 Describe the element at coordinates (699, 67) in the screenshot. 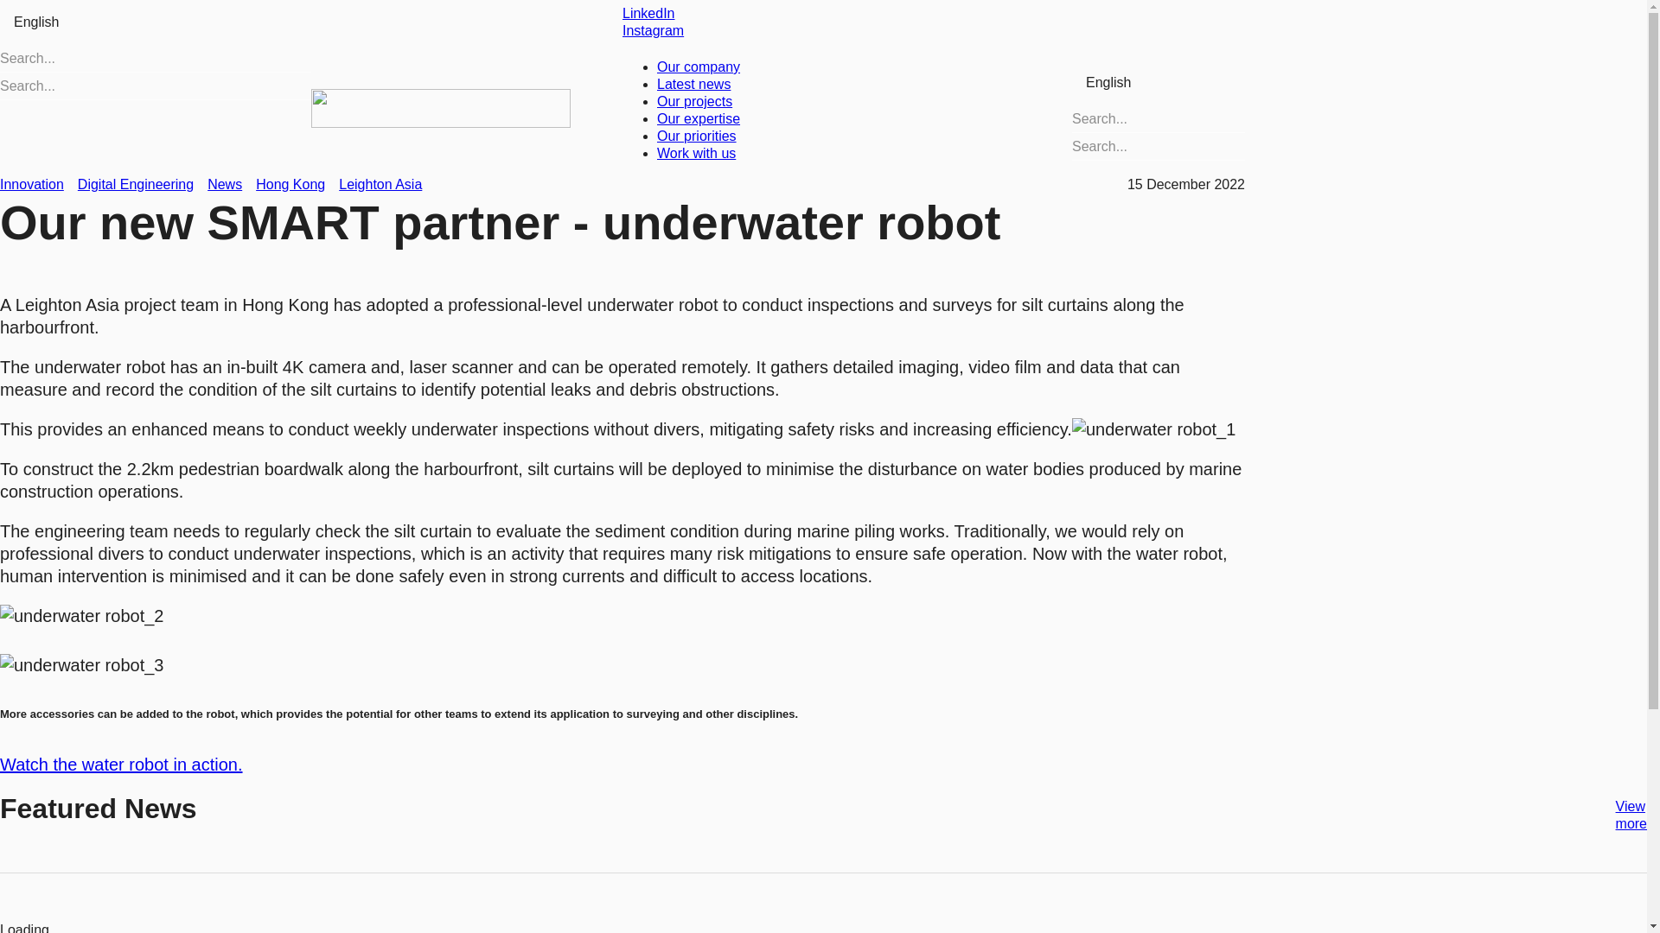

I see `Our company` at that location.